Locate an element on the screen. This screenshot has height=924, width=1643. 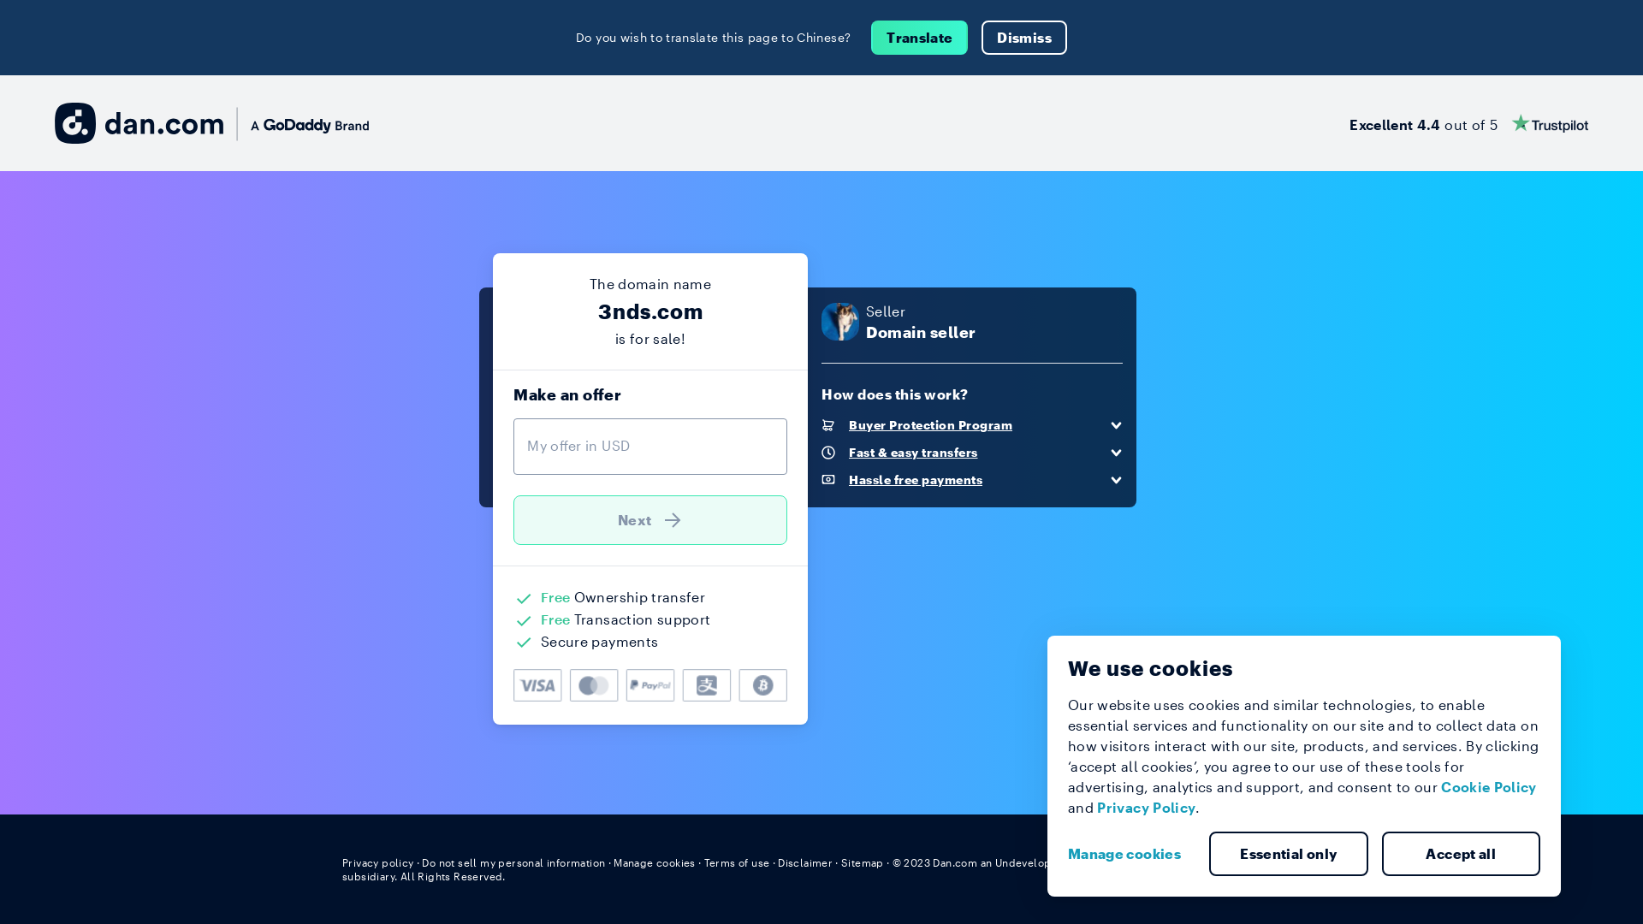
Accept all is located at coordinates (1461, 854).